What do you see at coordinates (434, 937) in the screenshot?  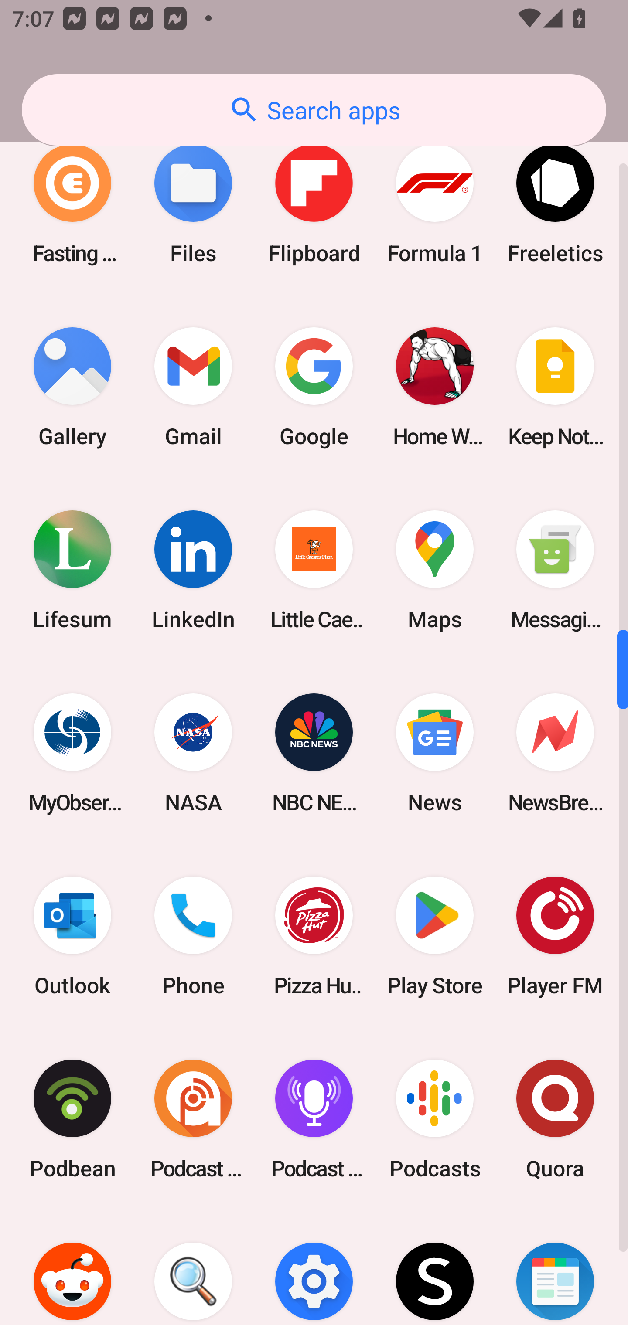 I see `Play Store` at bounding box center [434, 937].